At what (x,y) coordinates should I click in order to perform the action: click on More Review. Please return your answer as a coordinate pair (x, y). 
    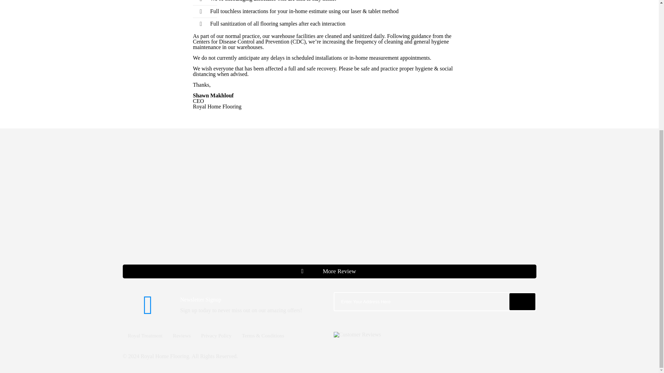
    Looking at the image, I should click on (329, 271).